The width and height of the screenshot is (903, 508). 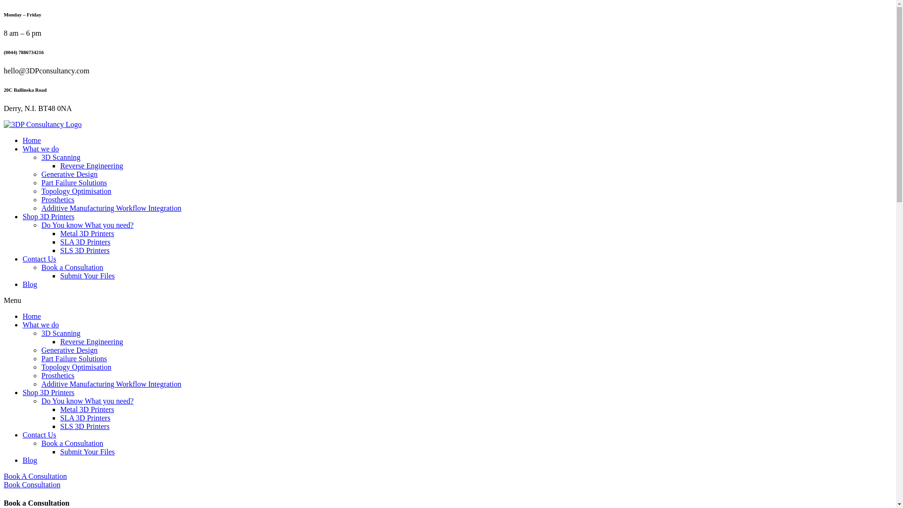 I want to click on Reverse Engineering, so click(x=92, y=341).